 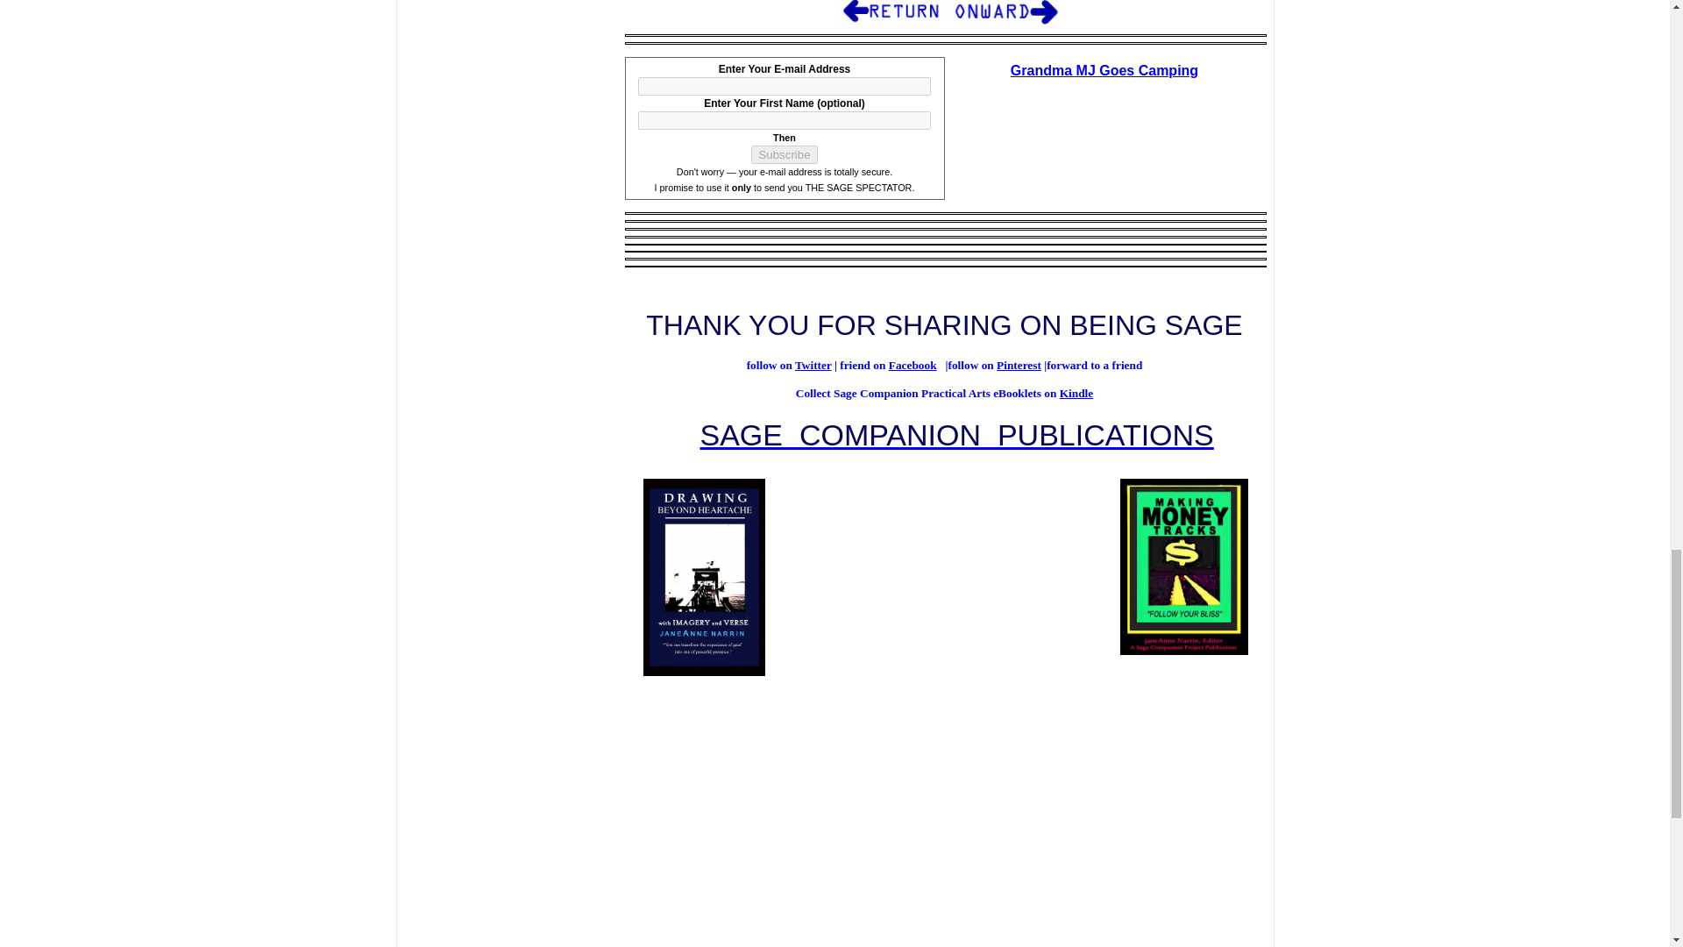 What do you see at coordinates (1104, 70) in the screenshot?
I see `Grandma MJ Goes Camping` at bounding box center [1104, 70].